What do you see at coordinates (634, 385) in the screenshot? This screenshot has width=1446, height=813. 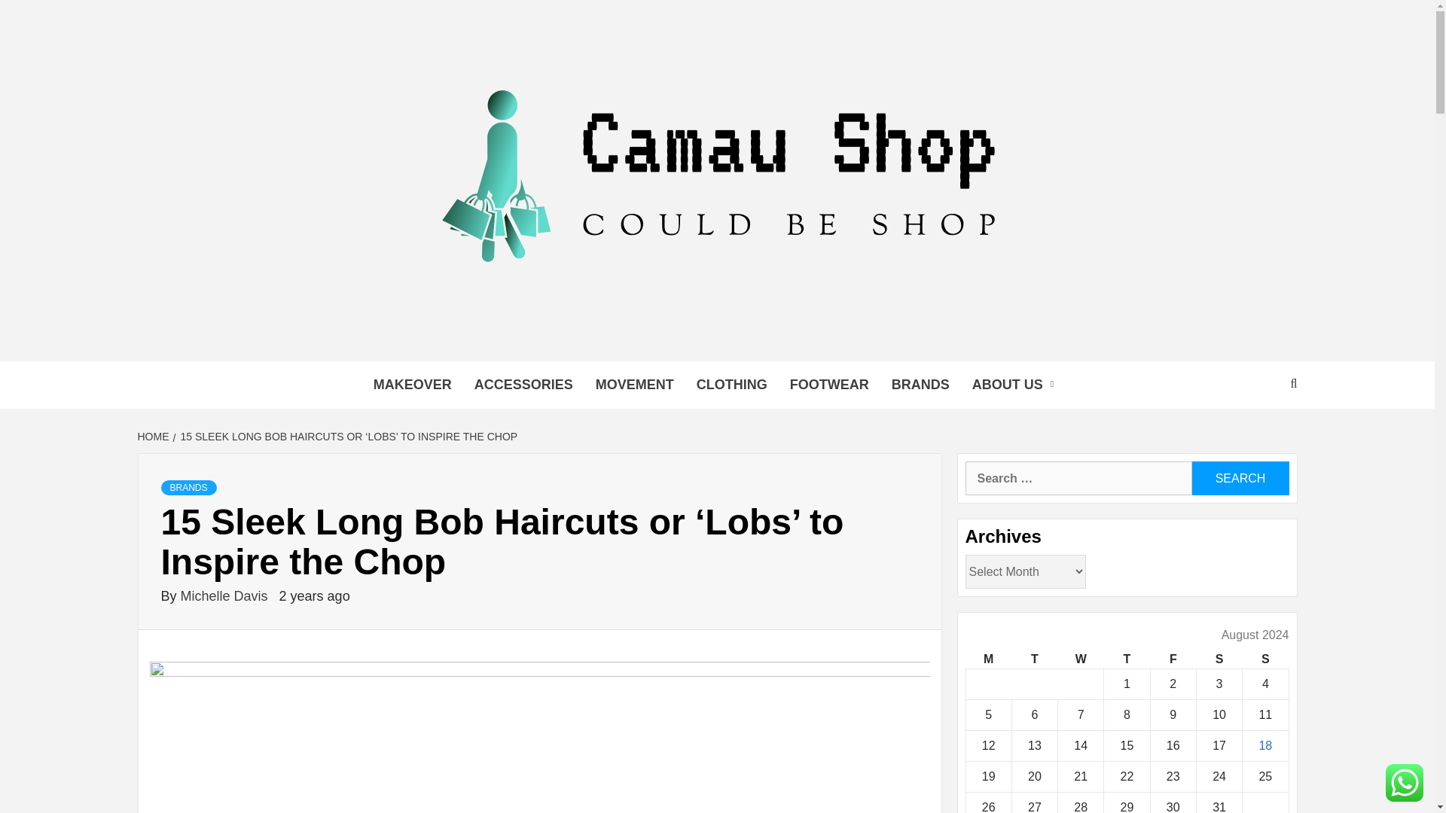 I see `MOVEMENT` at bounding box center [634, 385].